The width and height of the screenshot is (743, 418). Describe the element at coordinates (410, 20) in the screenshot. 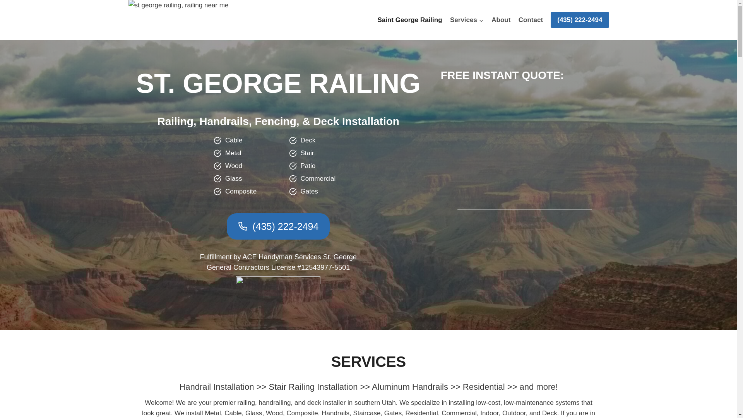

I see `Saint George Railing` at that location.